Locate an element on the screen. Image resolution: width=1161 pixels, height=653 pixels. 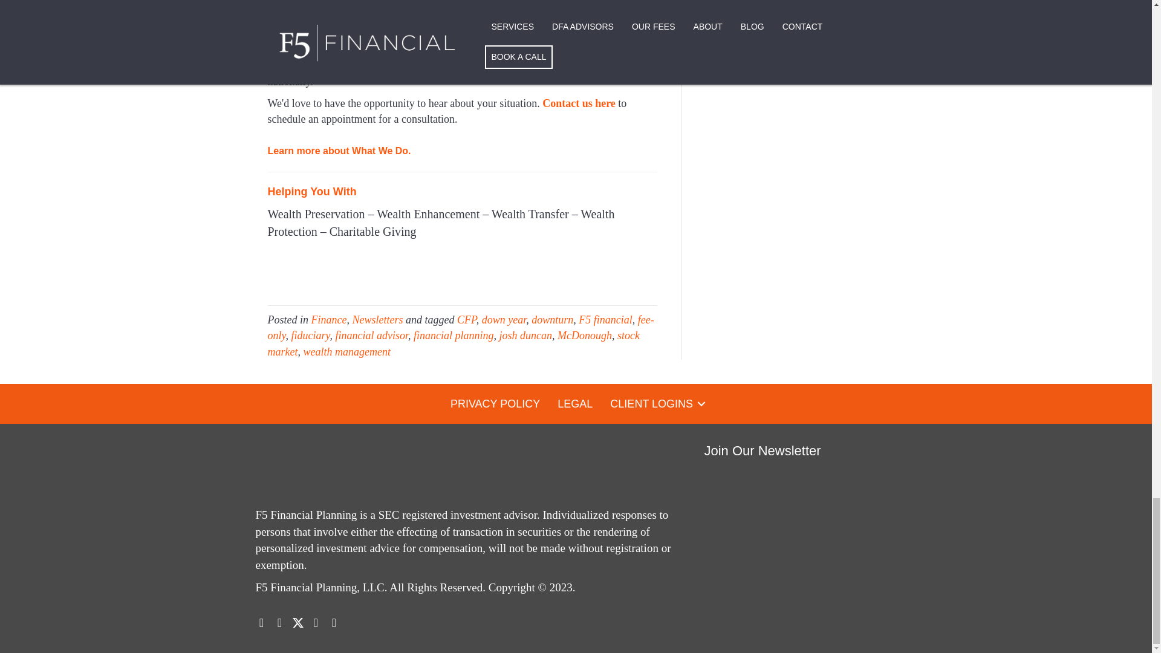
Newsletters is located at coordinates (377, 319).